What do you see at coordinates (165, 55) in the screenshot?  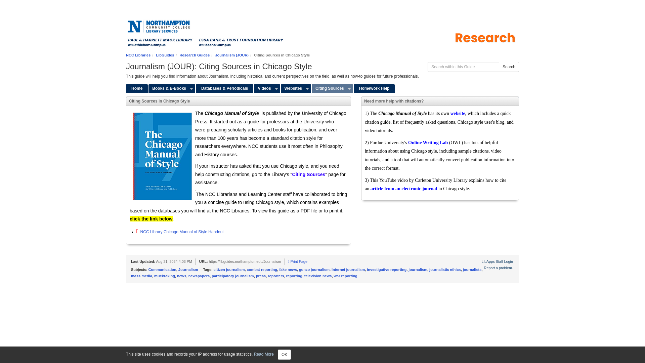 I see `LibGuides` at bounding box center [165, 55].